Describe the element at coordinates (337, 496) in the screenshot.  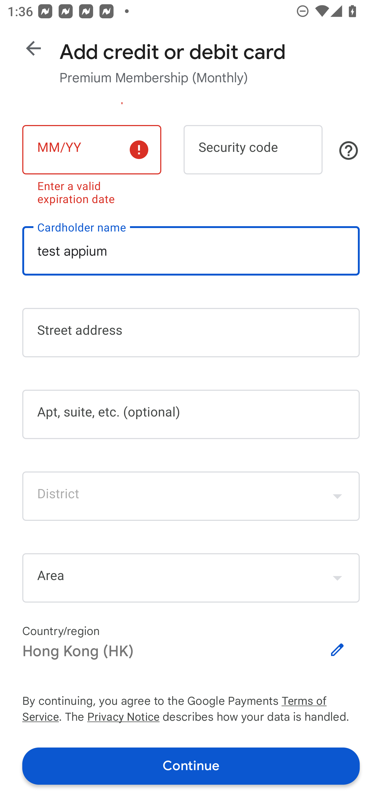
I see `Show dropdown menu` at that location.